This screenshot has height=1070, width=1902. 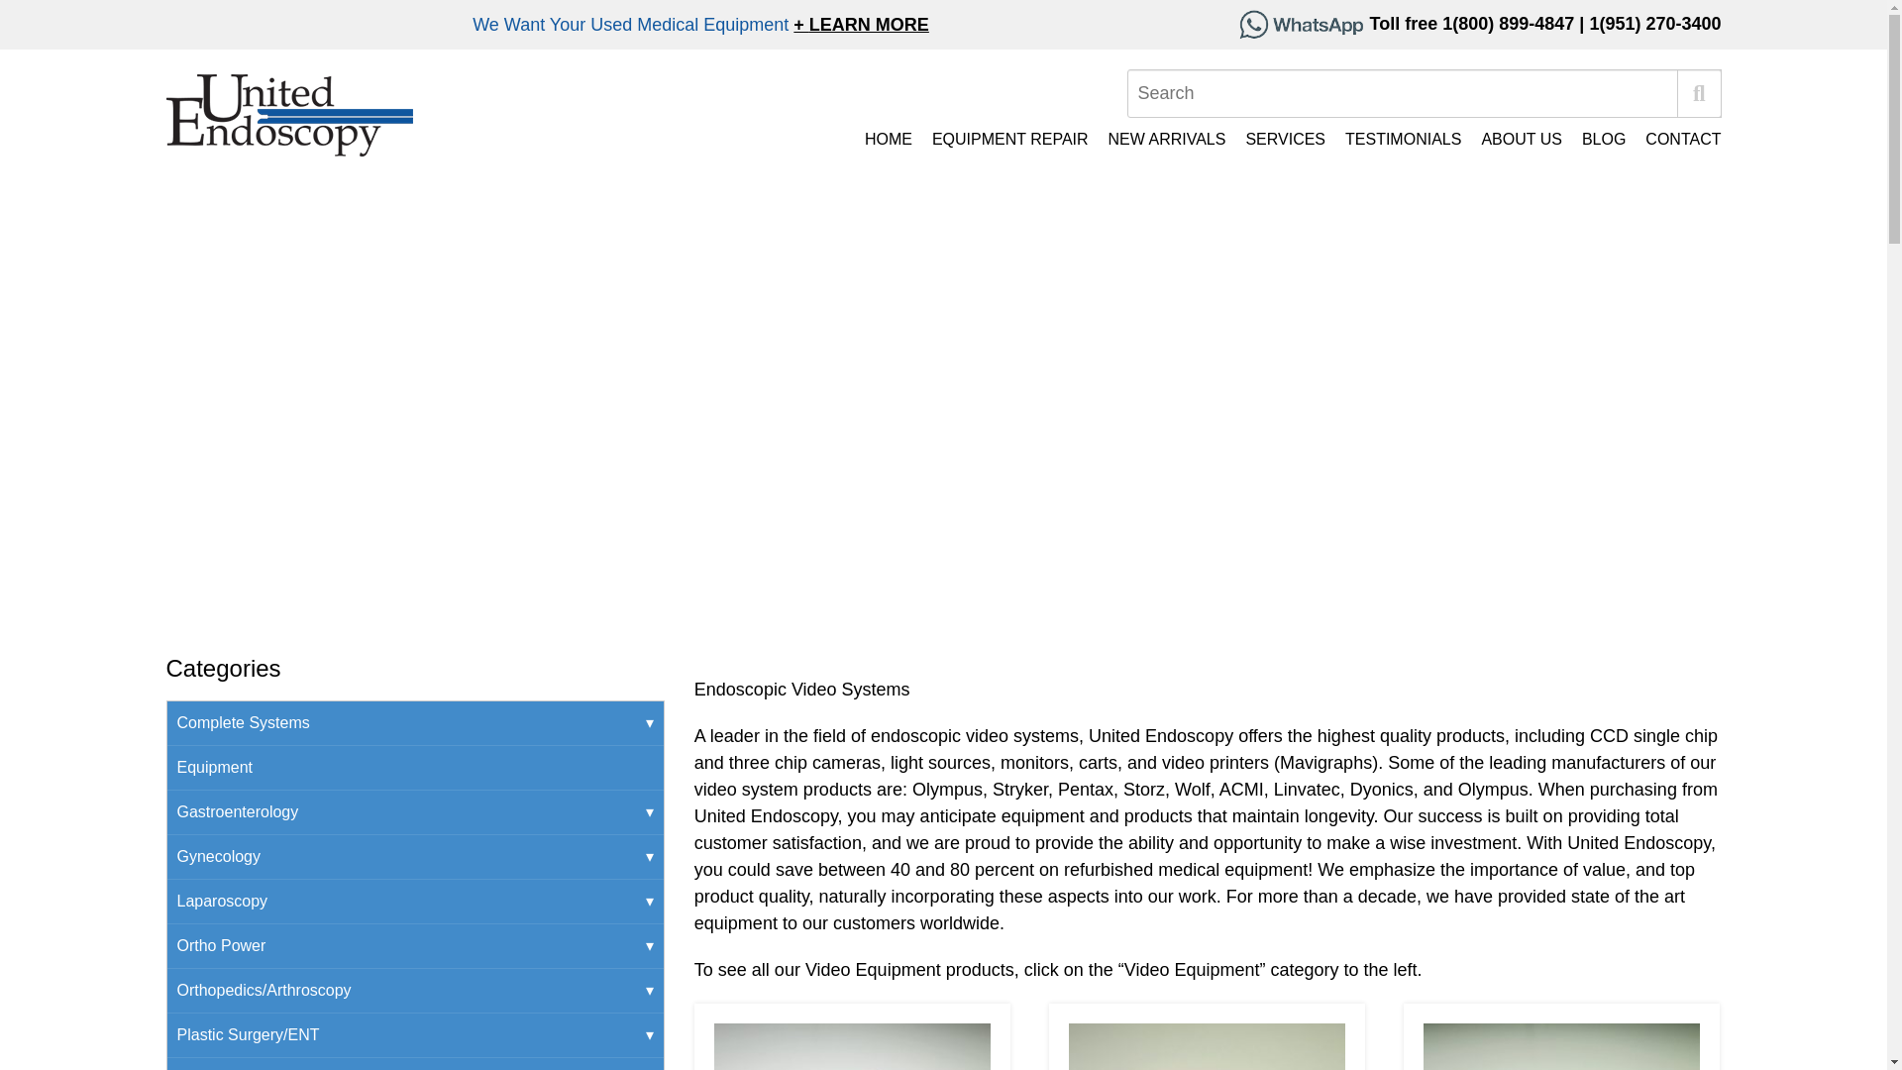 What do you see at coordinates (1511, 139) in the screenshot?
I see `ABOUT US` at bounding box center [1511, 139].